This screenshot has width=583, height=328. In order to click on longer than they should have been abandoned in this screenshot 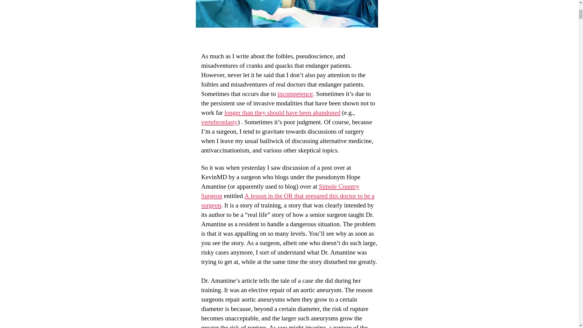, I will do `click(282, 112)`.